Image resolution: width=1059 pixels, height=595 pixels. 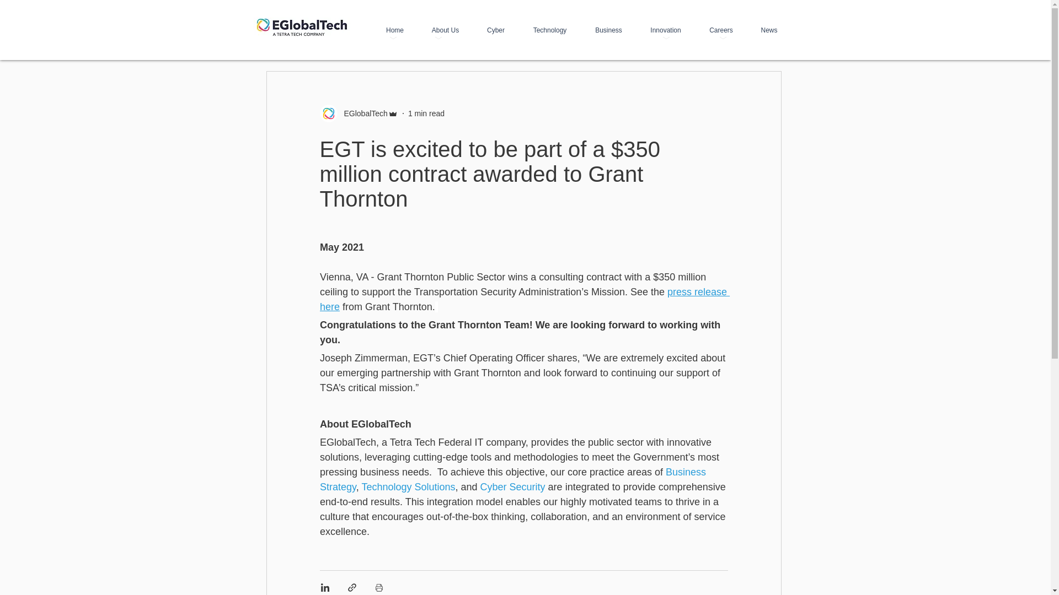 I want to click on press release, so click(x=697, y=292).